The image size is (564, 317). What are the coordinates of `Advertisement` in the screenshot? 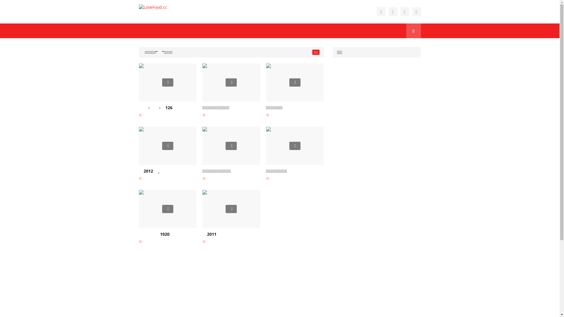 It's located at (377, 160).